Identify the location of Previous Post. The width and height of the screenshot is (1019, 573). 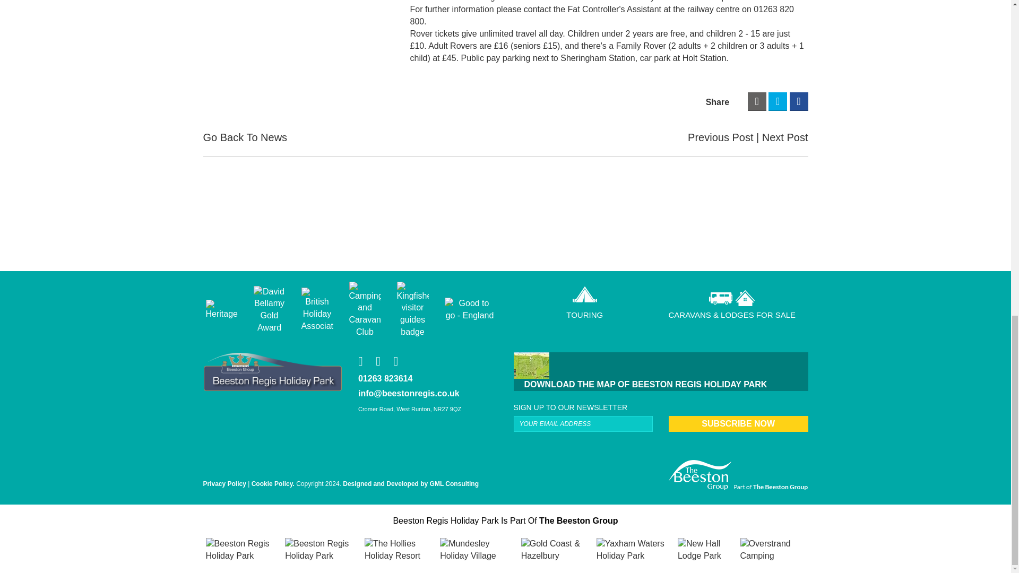
(723, 138).